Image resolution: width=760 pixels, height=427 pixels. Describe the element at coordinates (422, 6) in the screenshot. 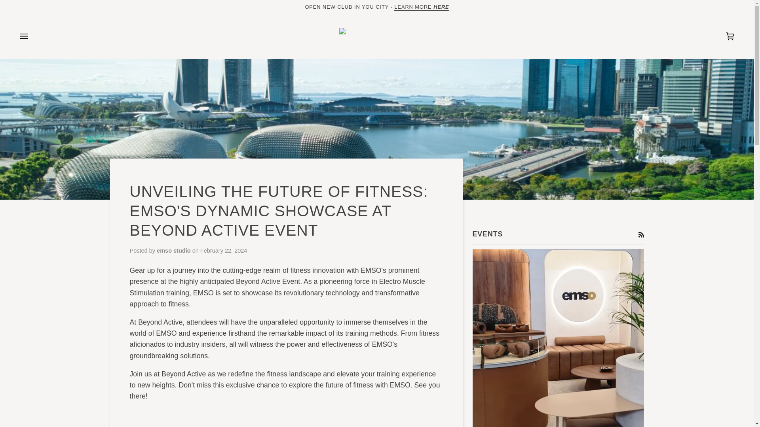

I see `LEARN MORE HERE` at that location.